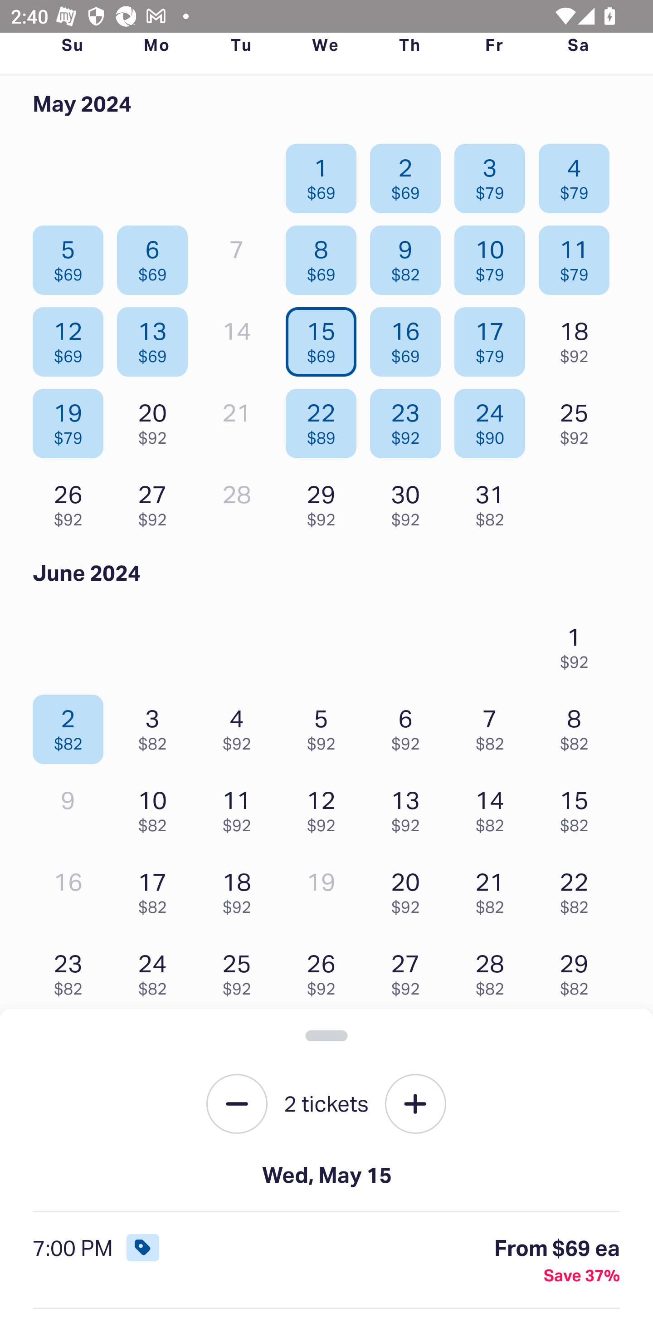 Image resolution: width=653 pixels, height=1343 pixels. What do you see at coordinates (156, 257) in the screenshot?
I see `6 $69` at bounding box center [156, 257].